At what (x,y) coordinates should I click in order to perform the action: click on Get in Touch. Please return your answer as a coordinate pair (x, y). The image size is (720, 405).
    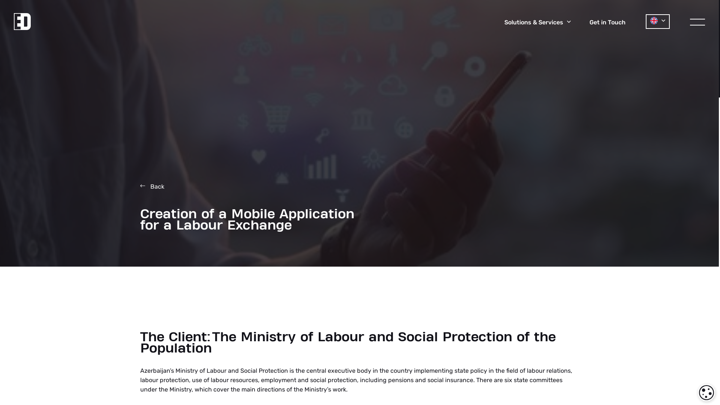
    Looking at the image, I should click on (607, 22).